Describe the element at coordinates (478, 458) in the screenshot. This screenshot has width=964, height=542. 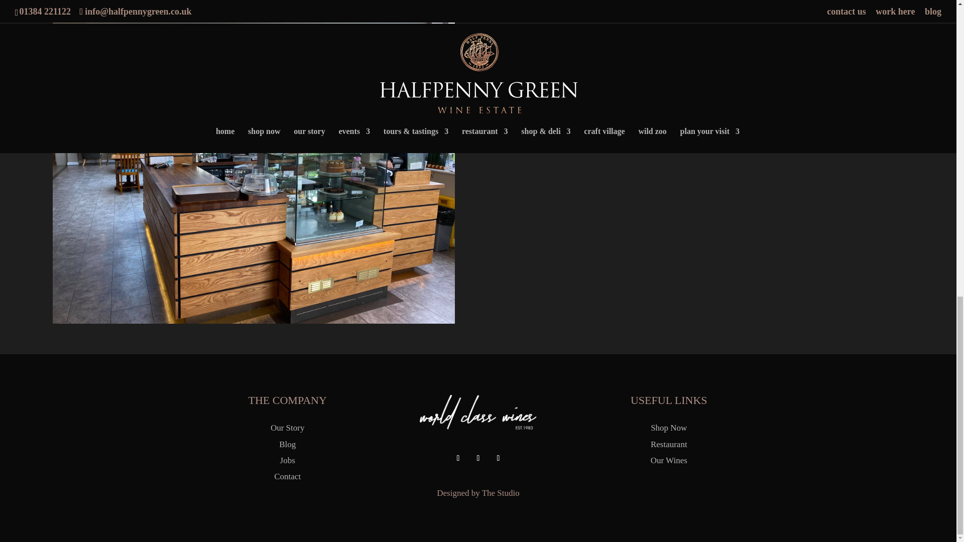
I see `Follow on Instagram` at that location.